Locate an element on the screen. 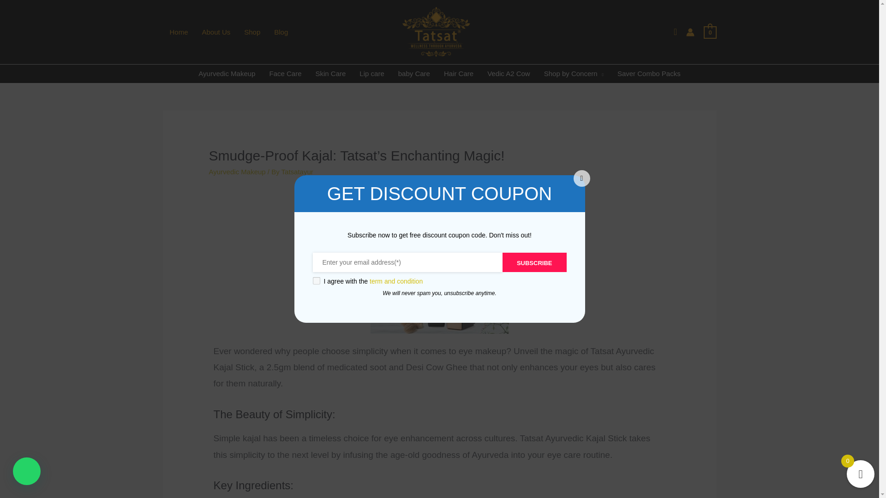  Skin Care is located at coordinates (330, 74).